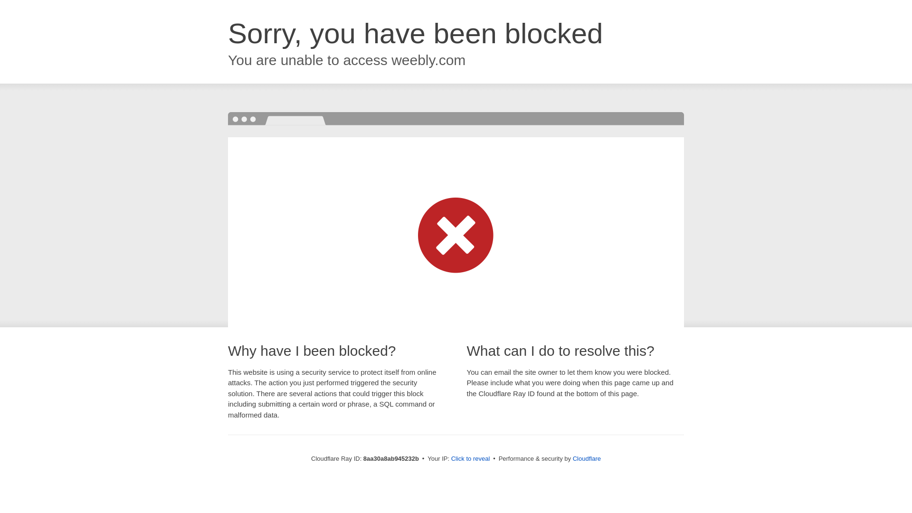 The image size is (912, 513). I want to click on Cloudflare, so click(587, 458).